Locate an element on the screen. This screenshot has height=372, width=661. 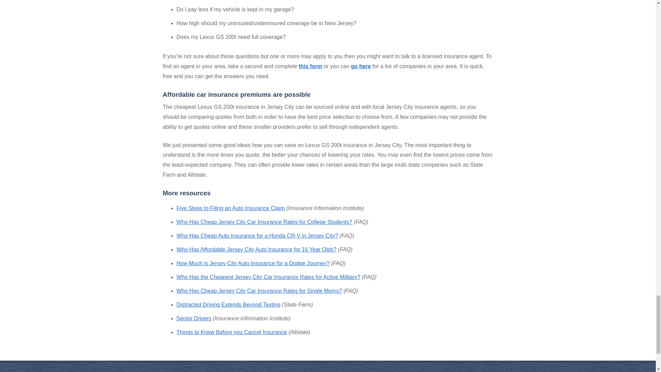
go here is located at coordinates (361, 66).